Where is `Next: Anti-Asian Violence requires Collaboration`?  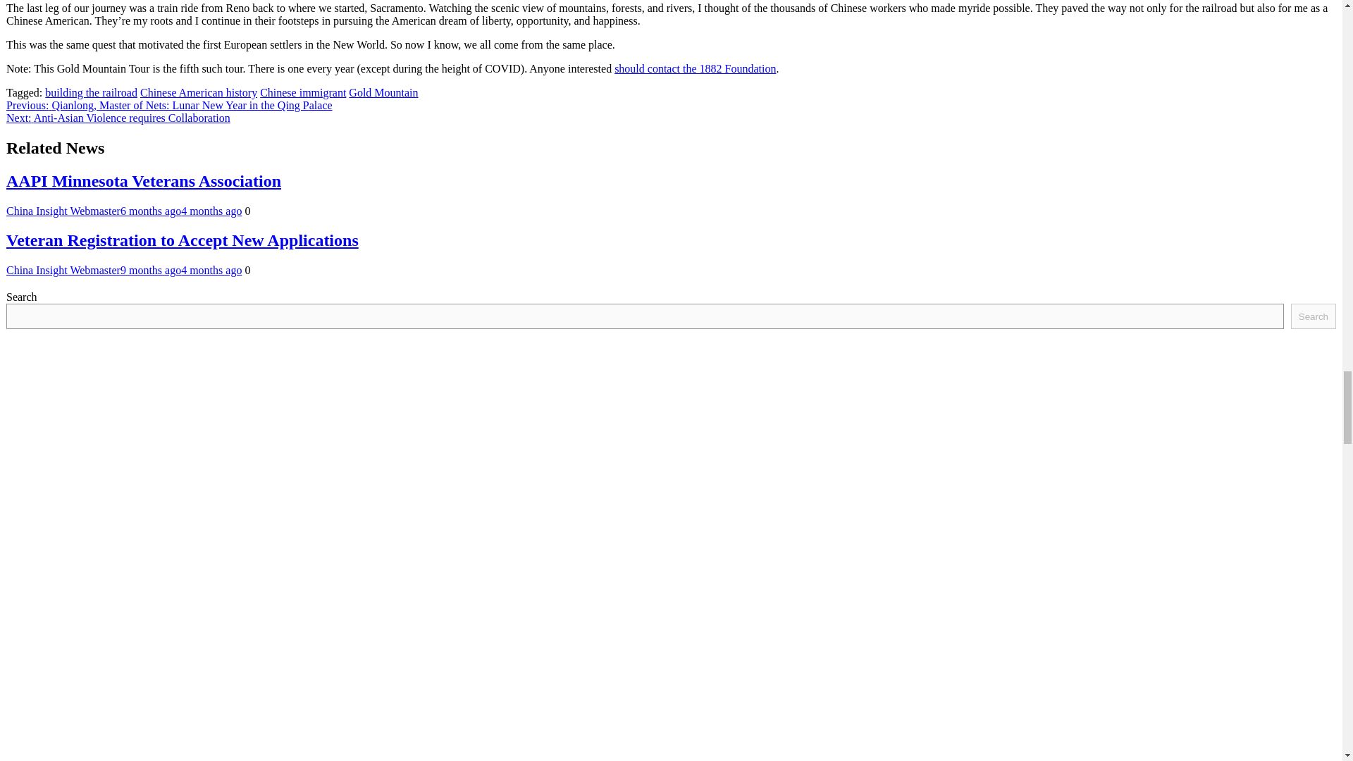
Next: Anti-Asian Violence requires Collaboration is located at coordinates (118, 118).